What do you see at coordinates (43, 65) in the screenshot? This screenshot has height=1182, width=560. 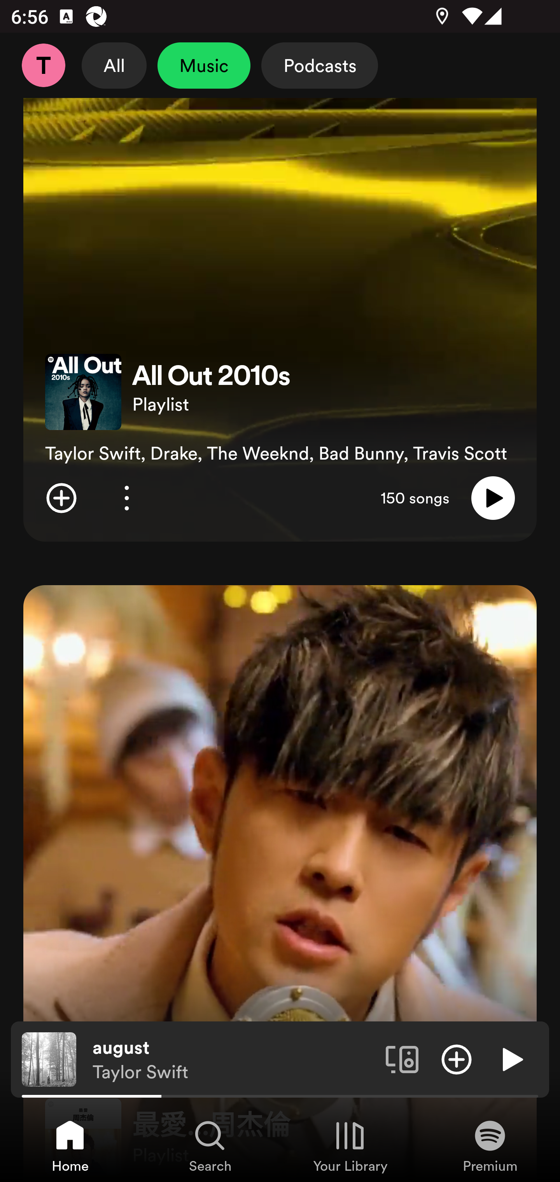 I see `Profile` at bounding box center [43, 65].